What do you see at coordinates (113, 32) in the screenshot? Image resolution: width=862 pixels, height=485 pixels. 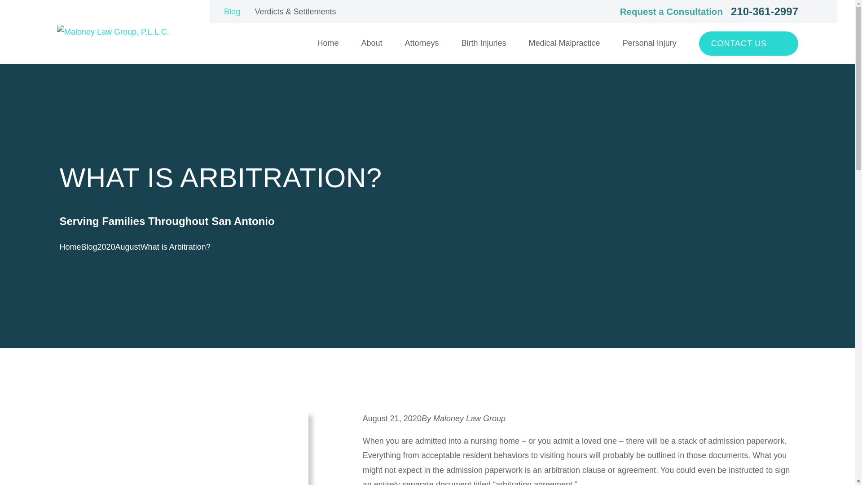 I see `Home` at bounding box center [113, 32].